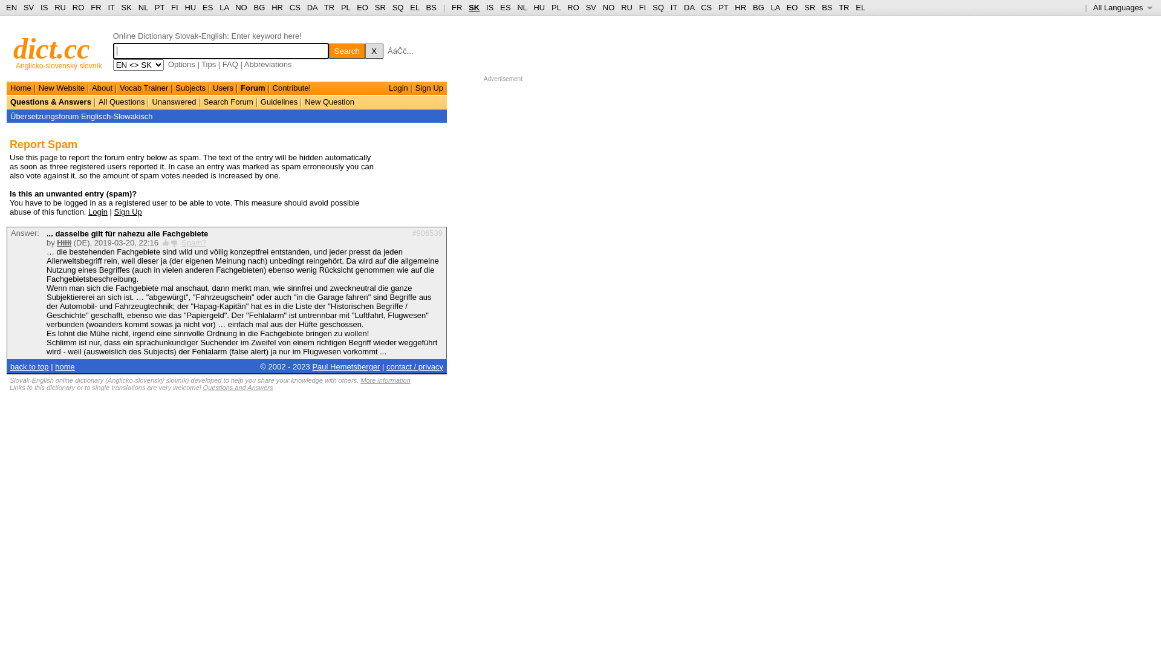 This screenshot has height=653, width=1161. What do you see at coordinates (591, 7) in the screenshot?
I see `SV` at bounding box center [591, 7].